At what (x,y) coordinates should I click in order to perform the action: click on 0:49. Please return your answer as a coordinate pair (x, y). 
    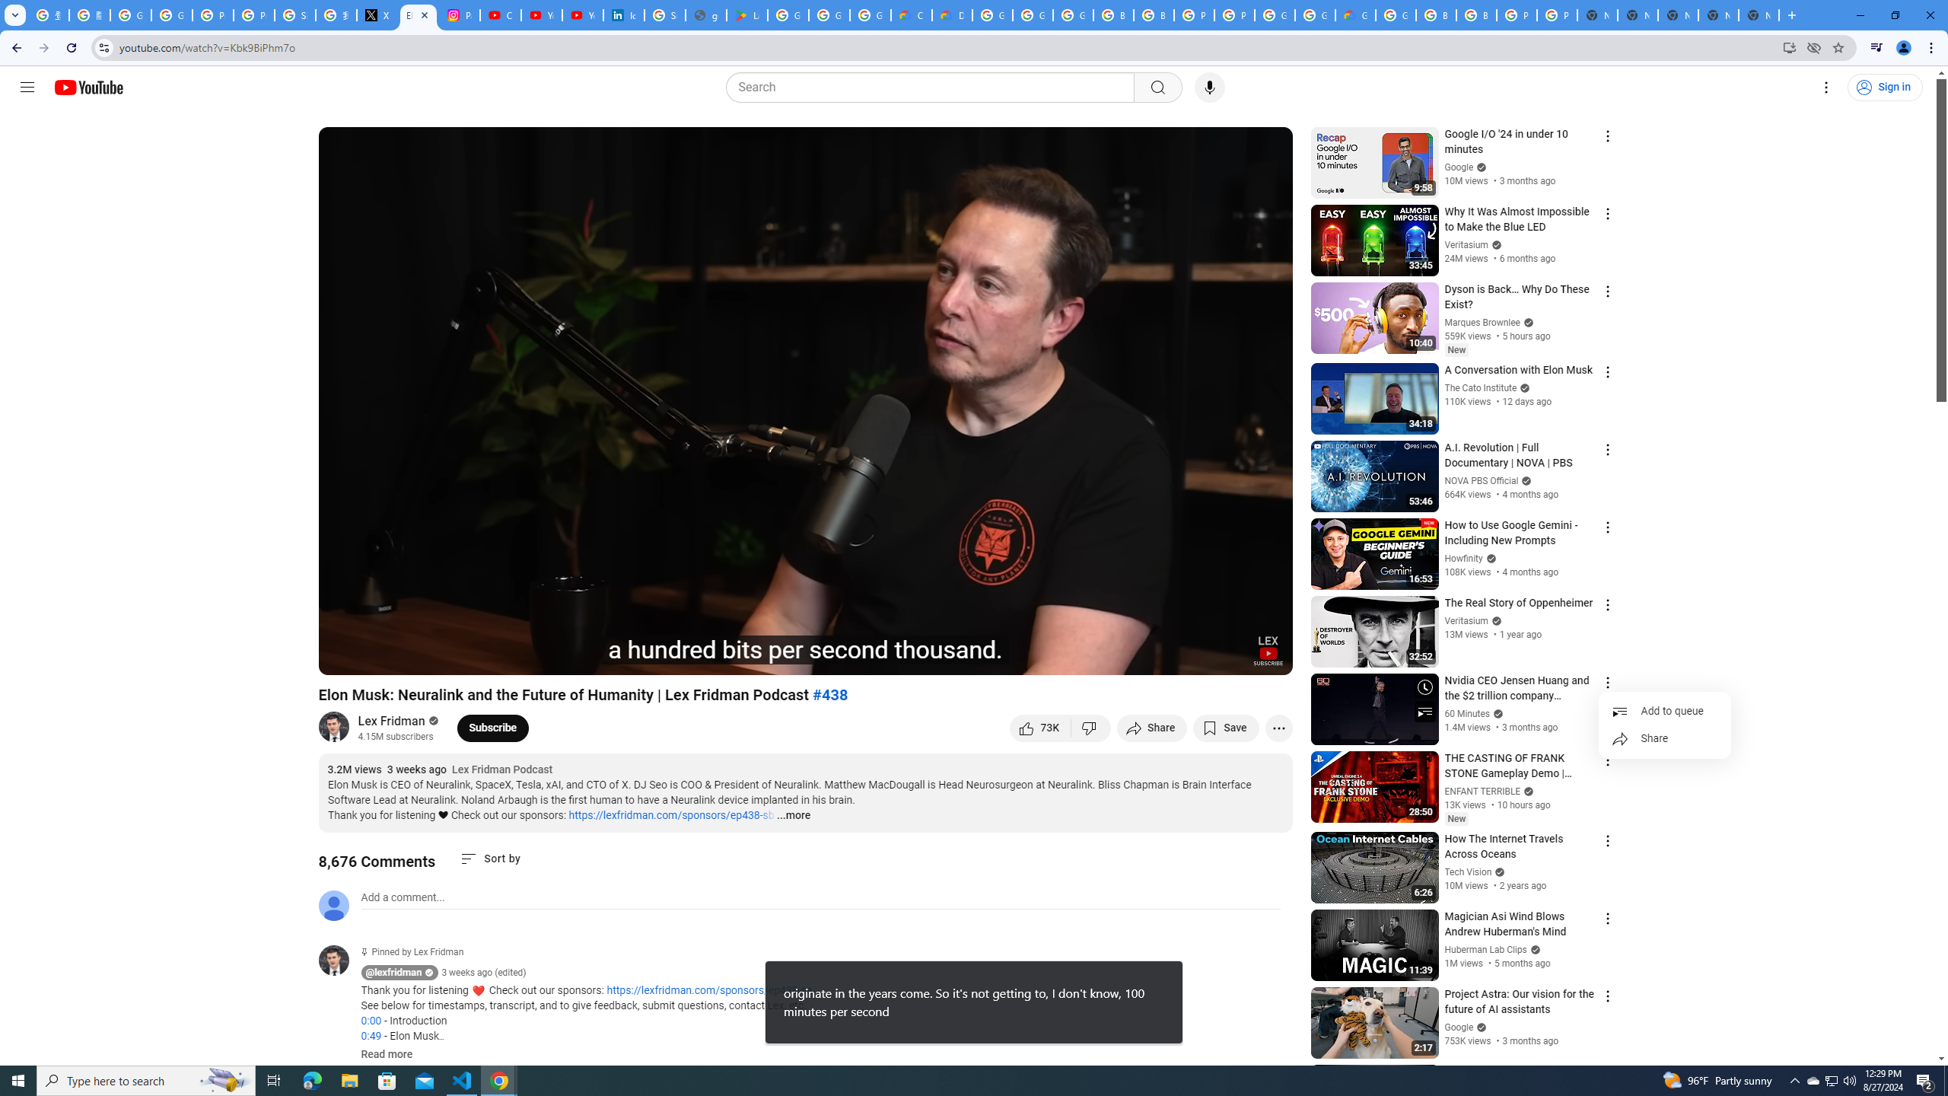
    Looking at the image, I should click on (371, 1036).